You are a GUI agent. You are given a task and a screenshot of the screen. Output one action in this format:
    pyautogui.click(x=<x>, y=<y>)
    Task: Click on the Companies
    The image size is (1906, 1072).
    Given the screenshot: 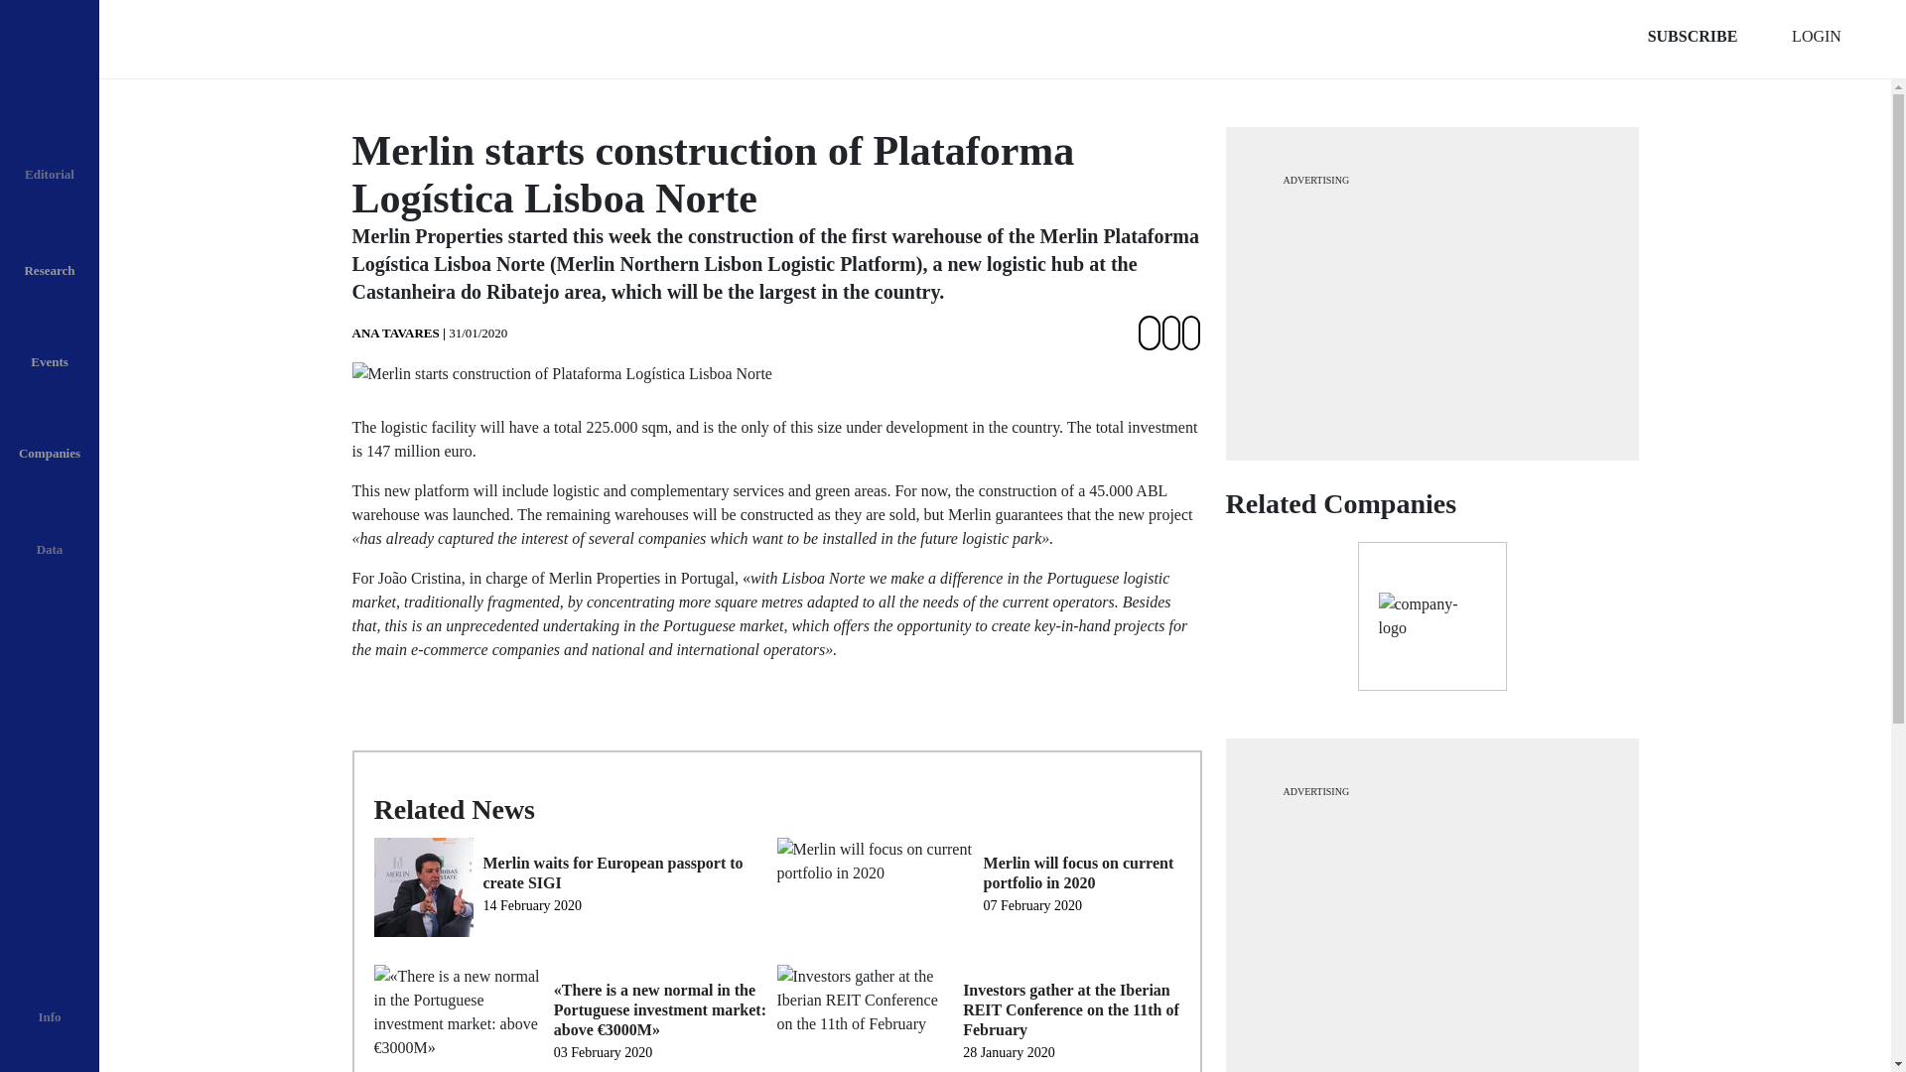 What is the action you would take?
    pyautogui.click(x=50, y=437)
    